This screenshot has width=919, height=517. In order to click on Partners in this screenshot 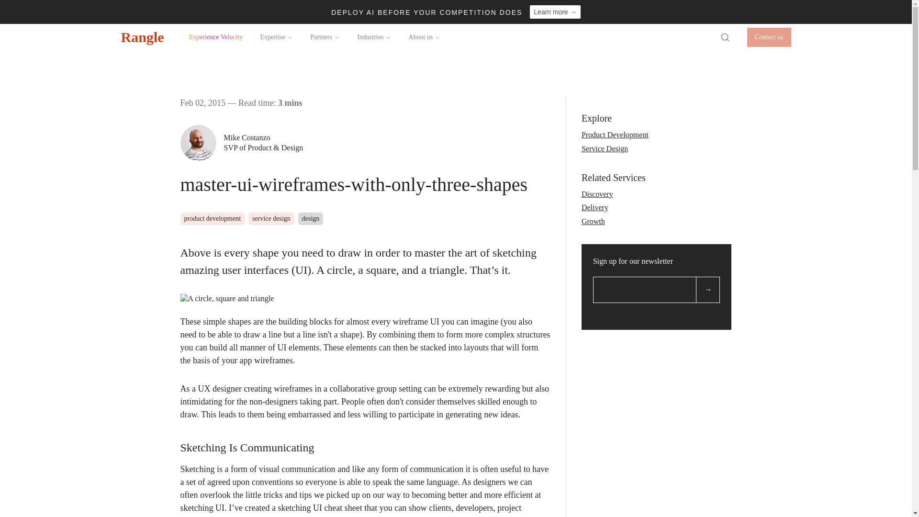, I will do `click(325, 37)`.